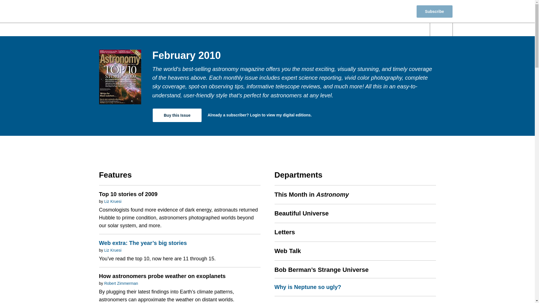  What do you see at coordinates (406, 29) in the screenshot?
I see `Ask Astro` at bounding box center [406, 29].